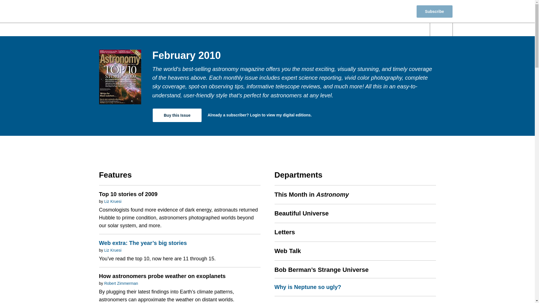  What do you see at coordinates (406, 29) in the screenshot?
I see `Ask Astro` at bounding box center [406, 29].